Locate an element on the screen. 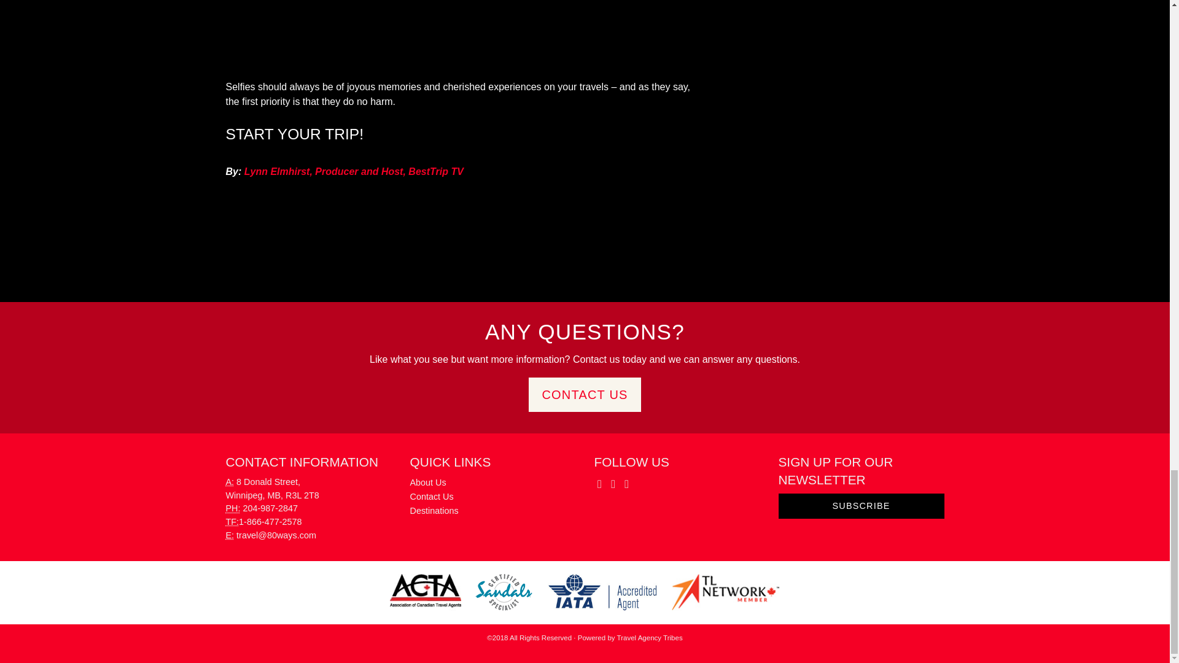  Address is located at coordinates (230, 481).